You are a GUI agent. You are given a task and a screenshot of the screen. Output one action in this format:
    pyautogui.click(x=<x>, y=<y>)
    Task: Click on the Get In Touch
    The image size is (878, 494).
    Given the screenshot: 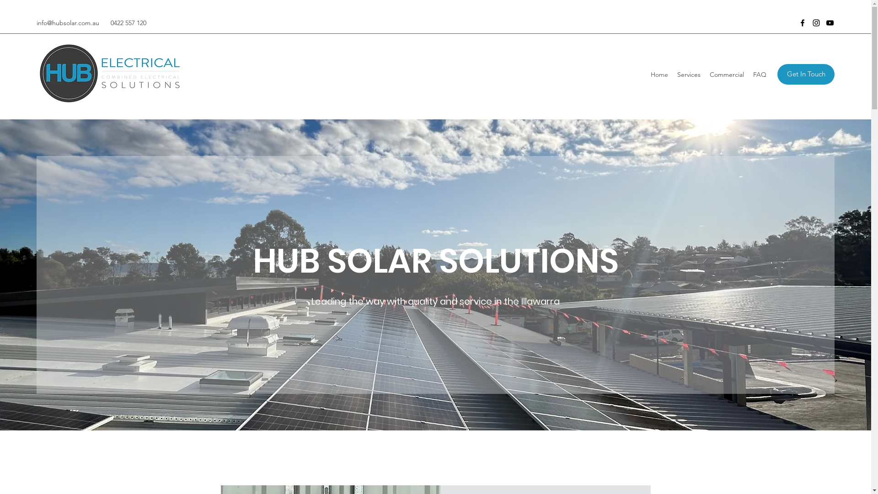 What is the action you would take?
    pyautogui.click(x=806, y=74)
    